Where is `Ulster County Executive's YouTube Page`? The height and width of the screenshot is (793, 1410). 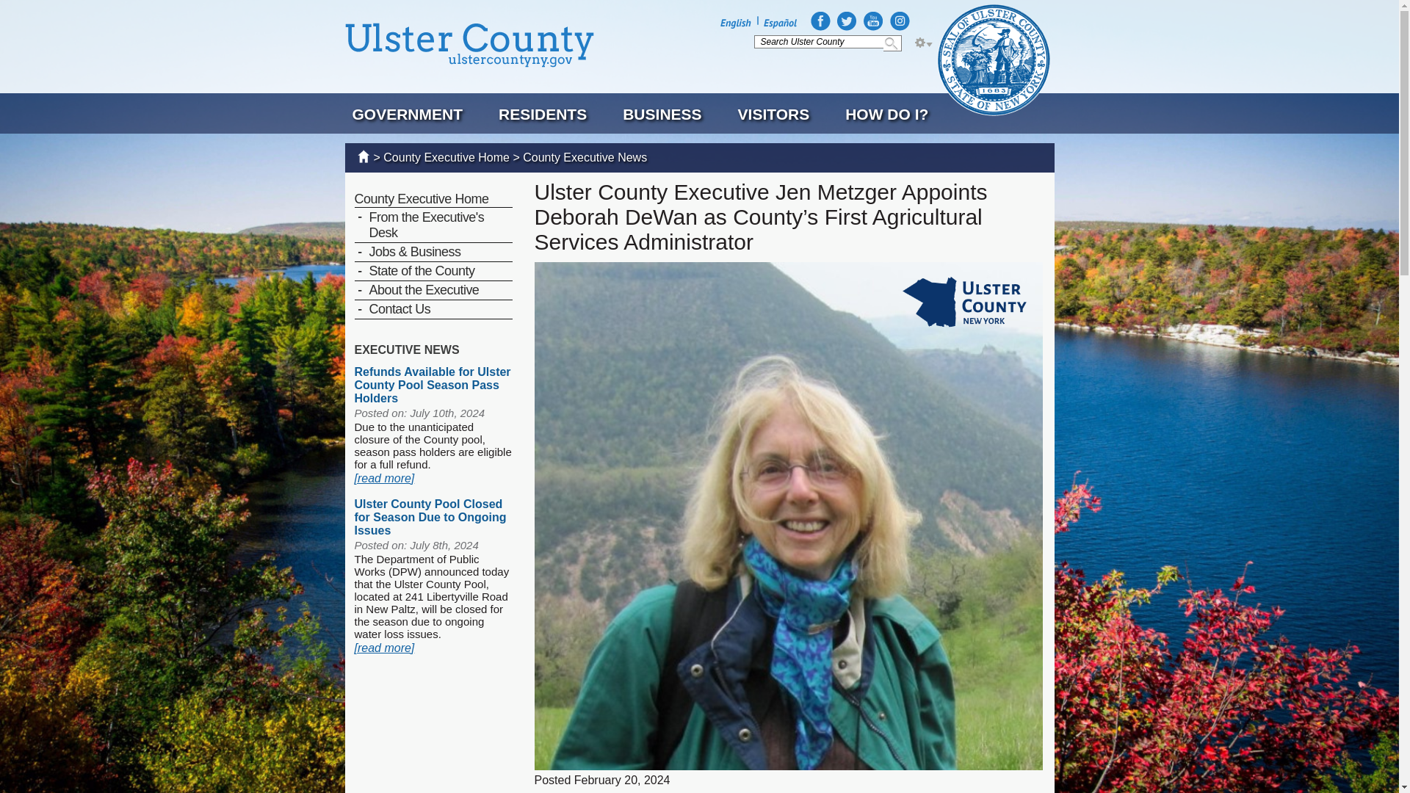 Ulster County Executive's YouTube Page is located at coordinates (873, 21).